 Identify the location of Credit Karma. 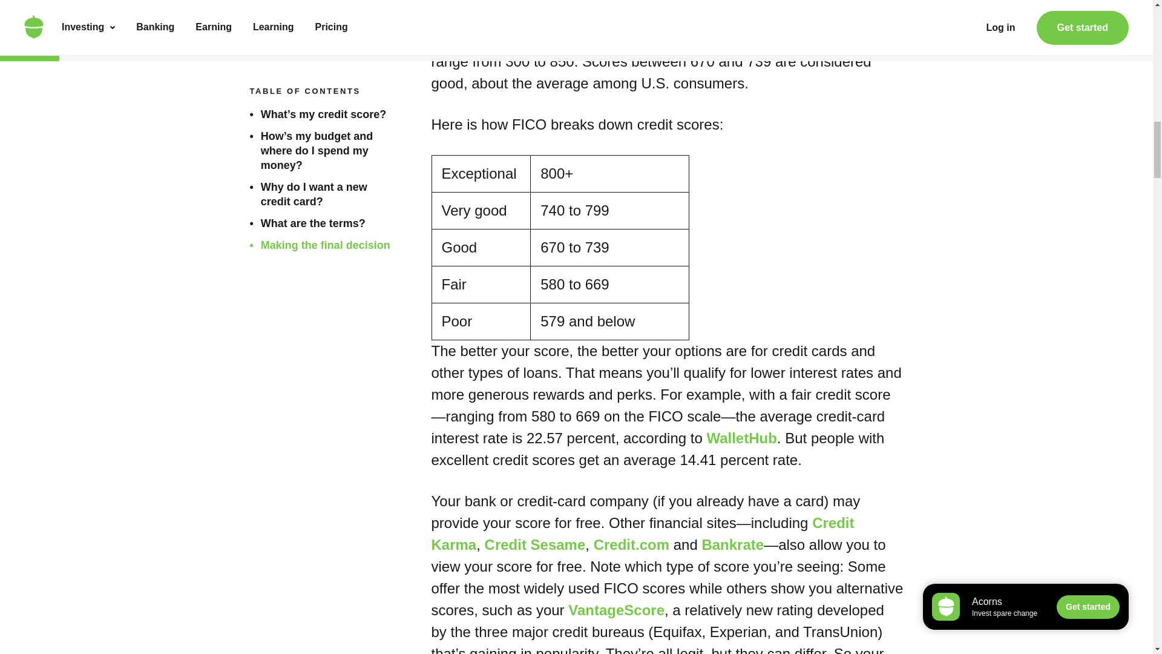
(643, 533).